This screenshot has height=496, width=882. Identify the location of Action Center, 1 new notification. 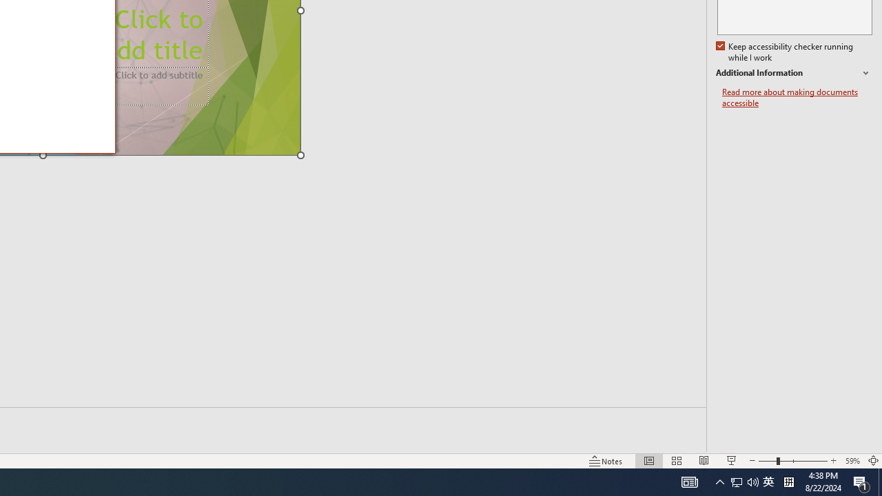
(861, 482).